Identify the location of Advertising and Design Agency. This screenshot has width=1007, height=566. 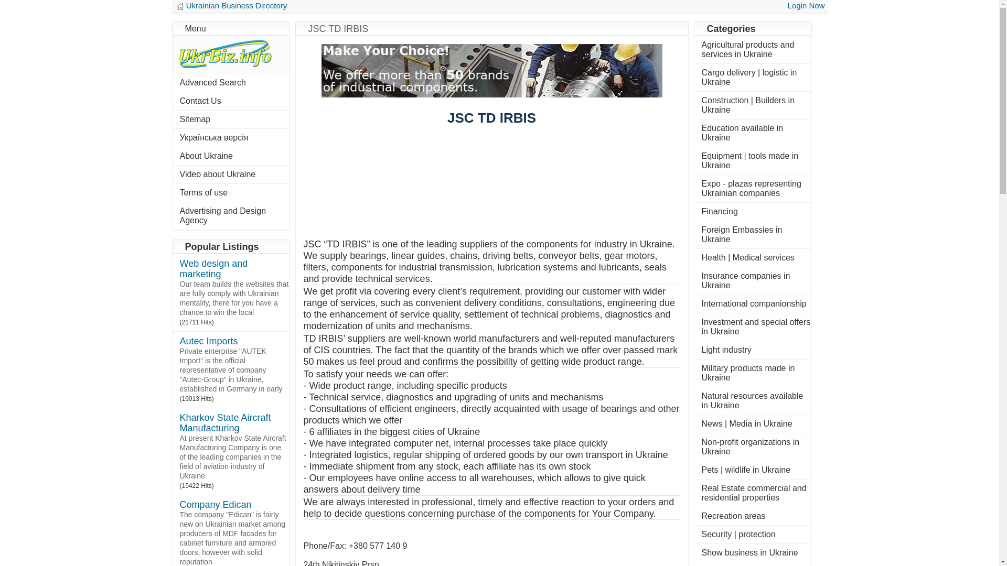
(222, 215).